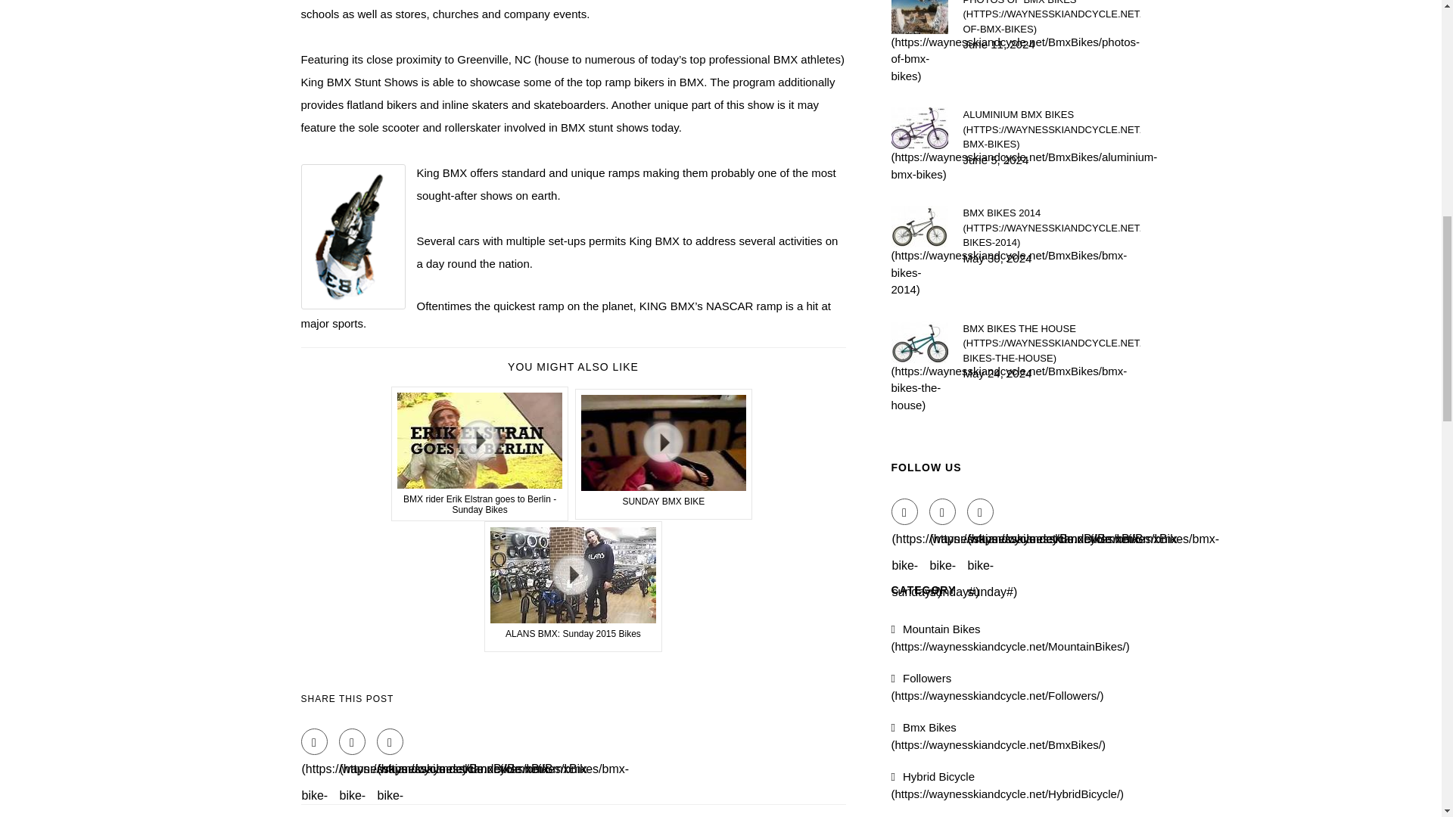  What do you see at coordinates (480, 454) in the screenshot?
I see `View this video from YouTube` at bounding box center [480, 454].